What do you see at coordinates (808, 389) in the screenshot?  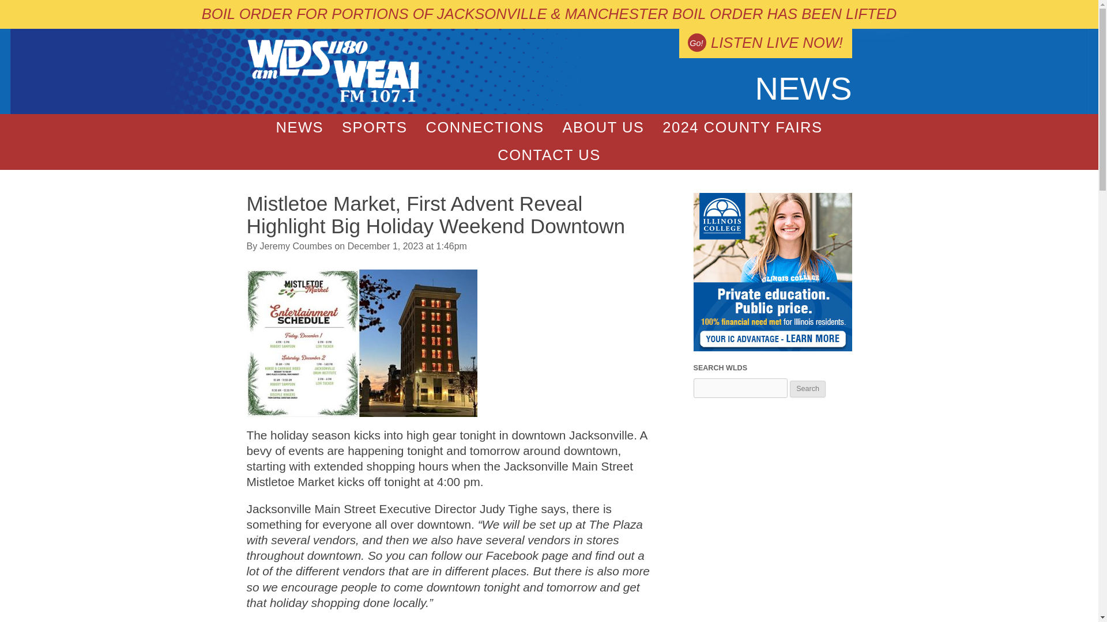 I see `Search` at bounding box center [808, 389].